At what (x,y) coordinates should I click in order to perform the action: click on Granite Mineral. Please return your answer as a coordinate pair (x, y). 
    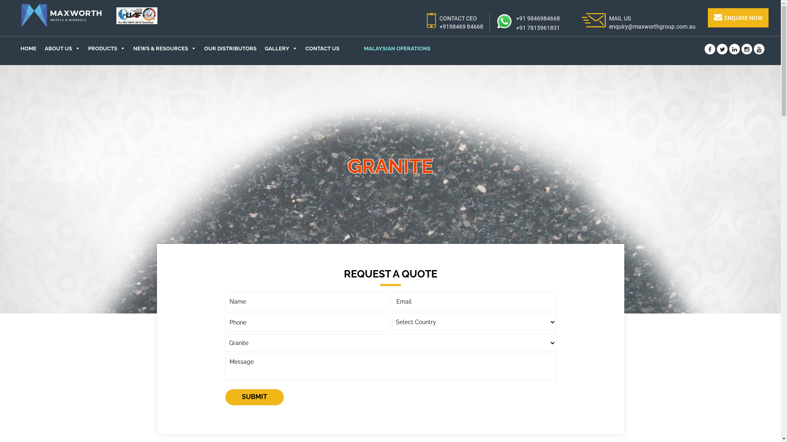
    Looking at the image, I should click on (390, 189).